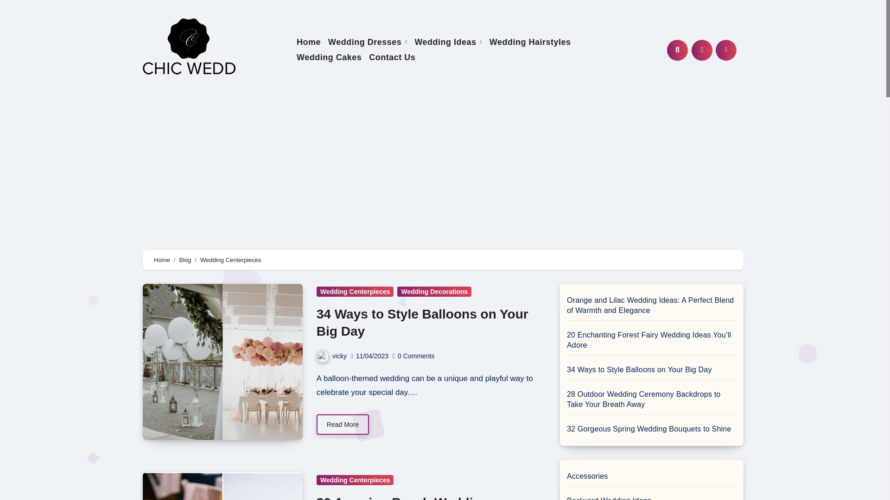 The height and width of the screenshot is (500, 890). Describe the element at coordinates (423, 322) in the screenshot. I see `34 Ways to Style Balloons on Your Big Day` at that location.